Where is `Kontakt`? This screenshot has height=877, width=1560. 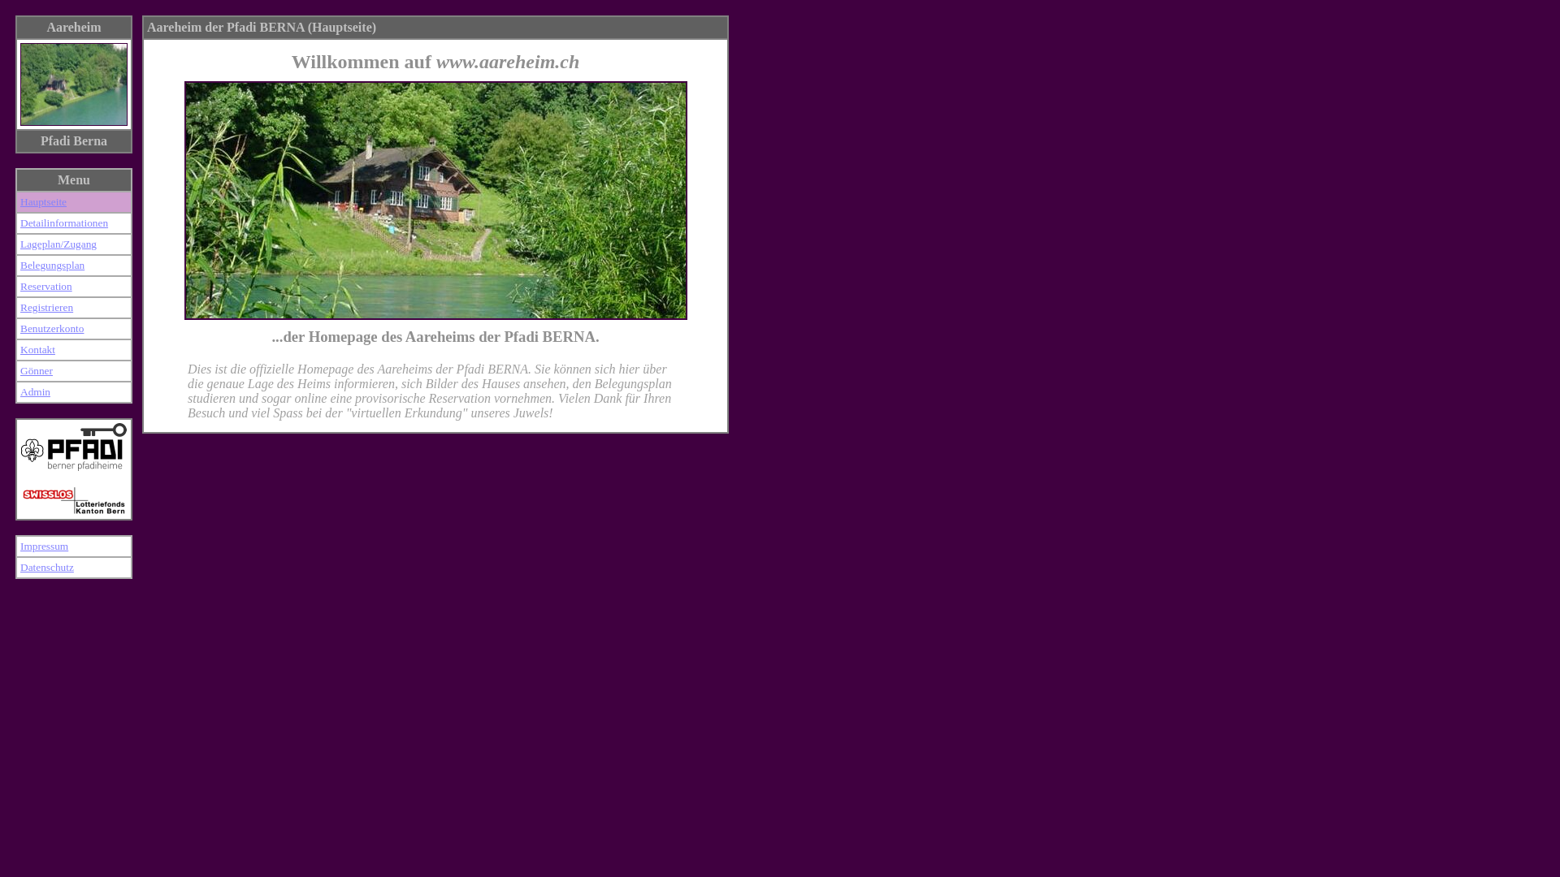 Kontakt is located at coordinates (37, 349).